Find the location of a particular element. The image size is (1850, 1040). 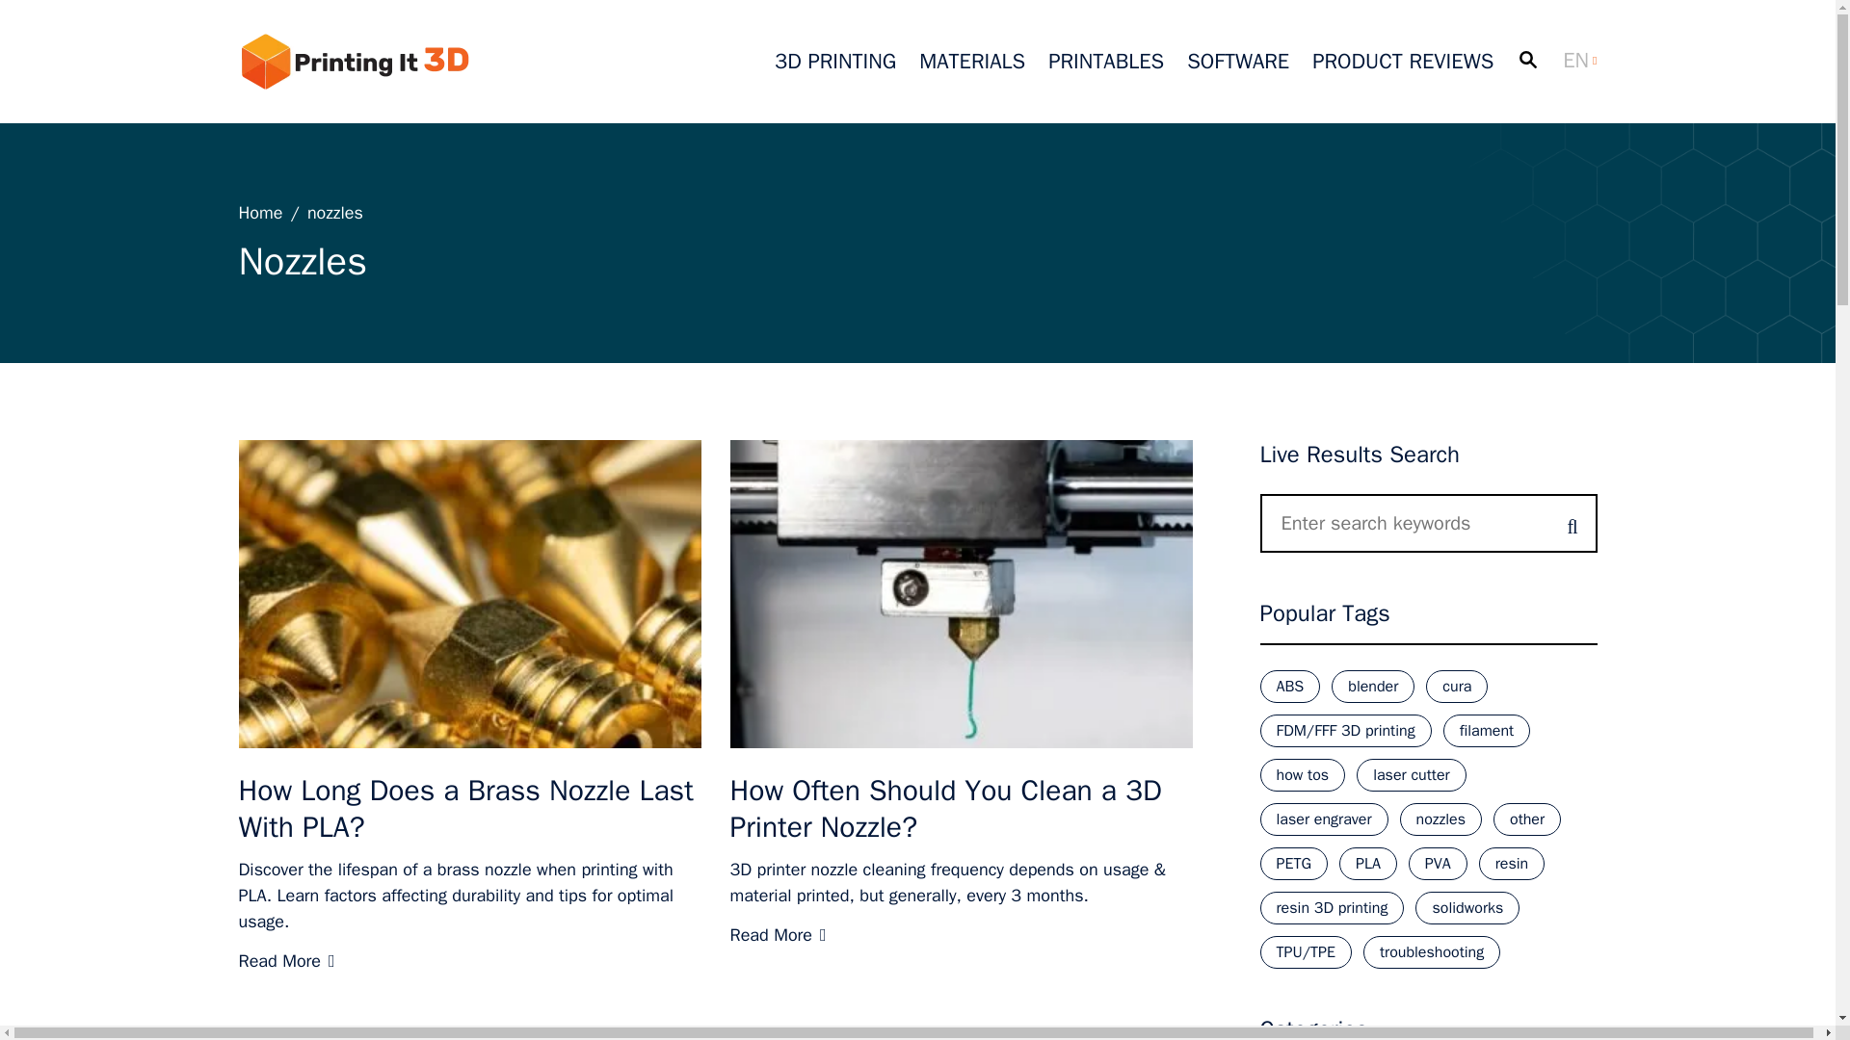

Search for: is located at coordinates (1428, 523).